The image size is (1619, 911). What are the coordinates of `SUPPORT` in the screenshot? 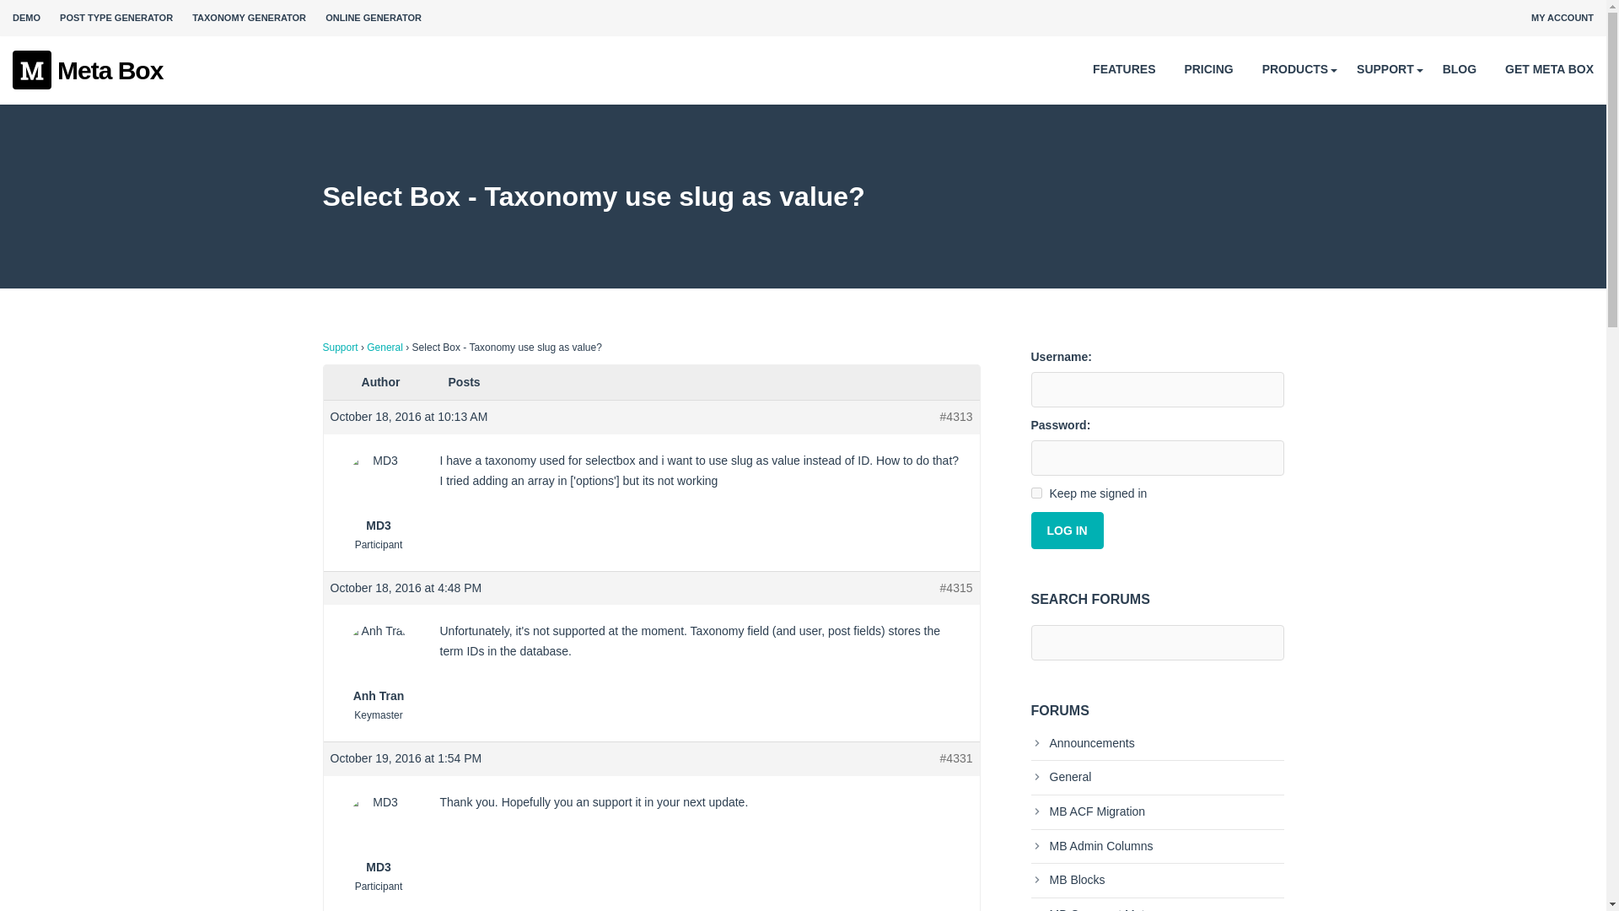 It's located at (1385, 69).